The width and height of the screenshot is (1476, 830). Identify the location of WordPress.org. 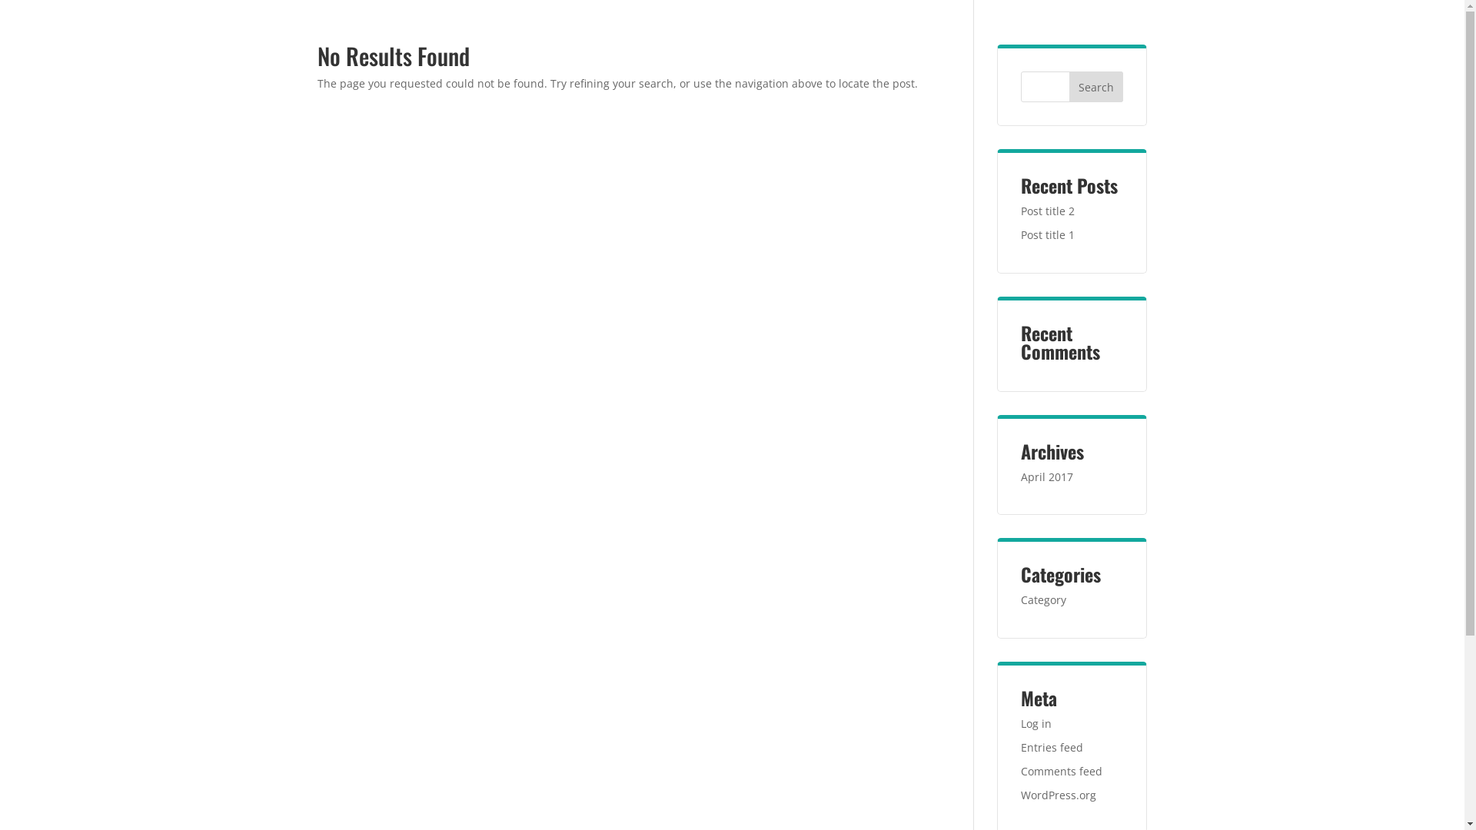
(1059, 795).